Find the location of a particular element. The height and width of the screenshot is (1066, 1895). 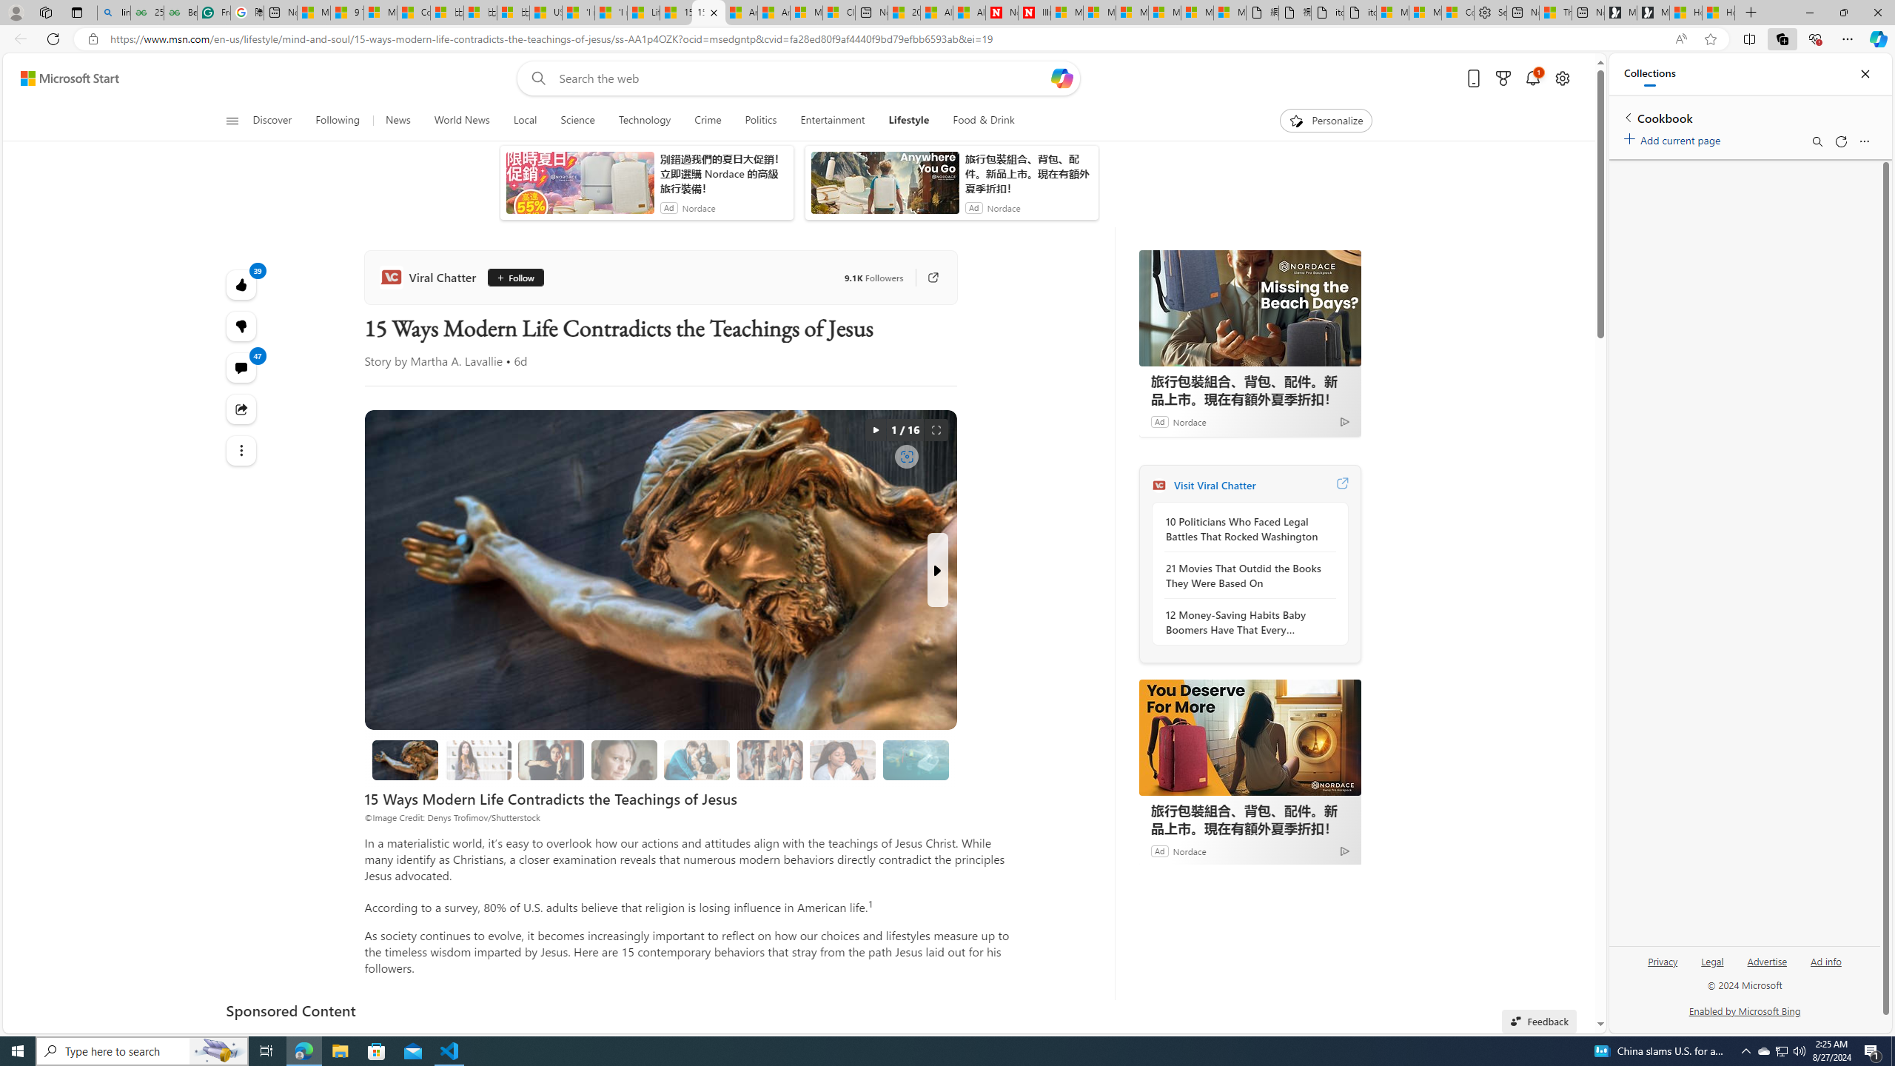

Copilot (Ctrl+Shift+.) is located at coordinates (1877, 38).